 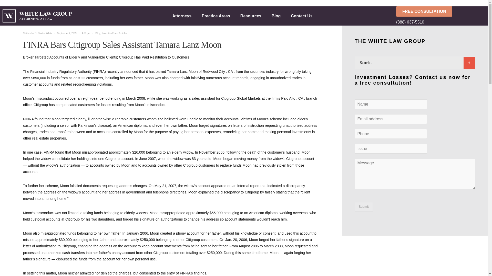 I want to click on Resources, so click(x=251, y=16).